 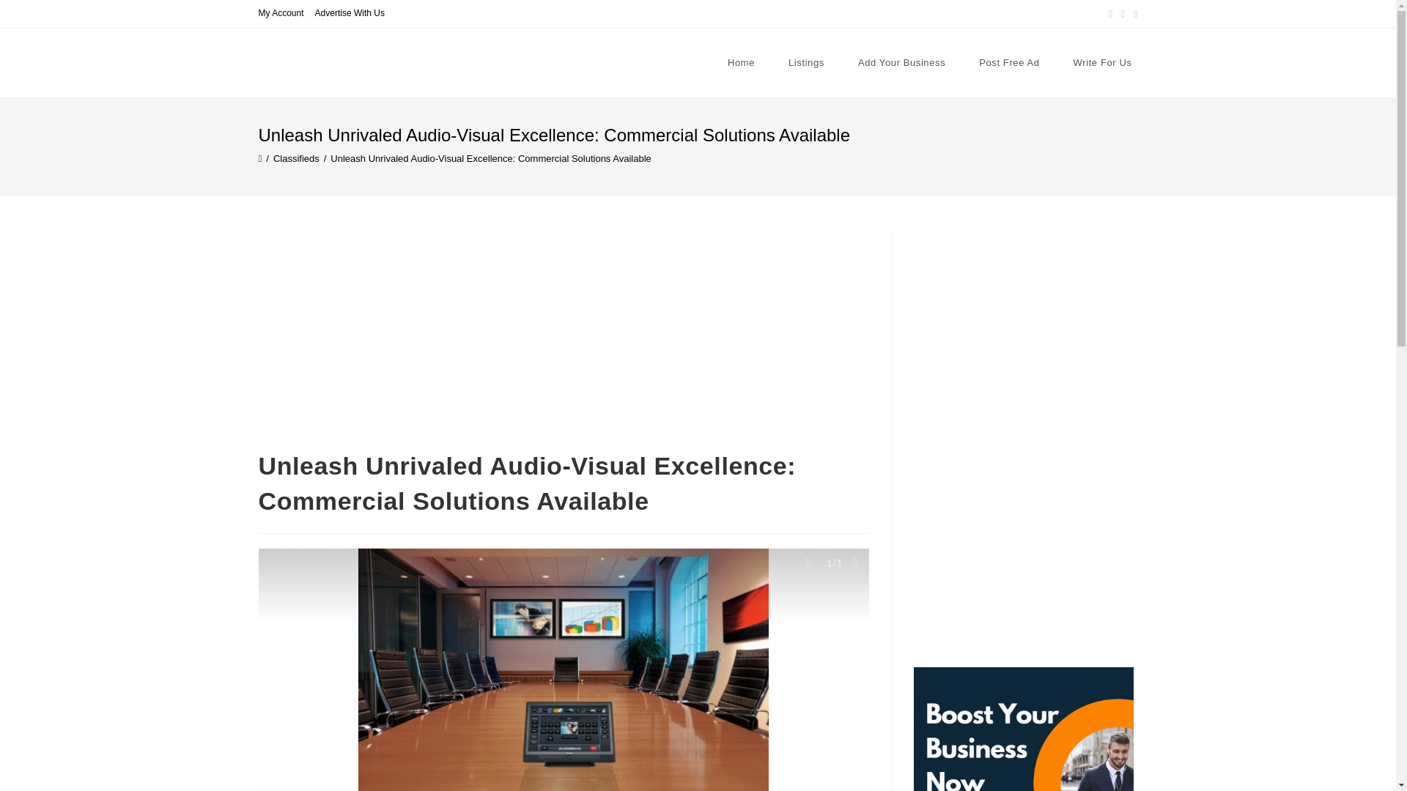 I want to click on My Account, so click(x=280, y=13).